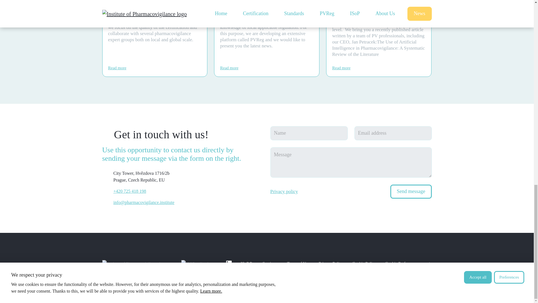 Image resolution: width=538 pixels, height=303 pixels. Describe the element at coordinates (298, 263) in the screenshot. I see `Terms of Use` at that location.